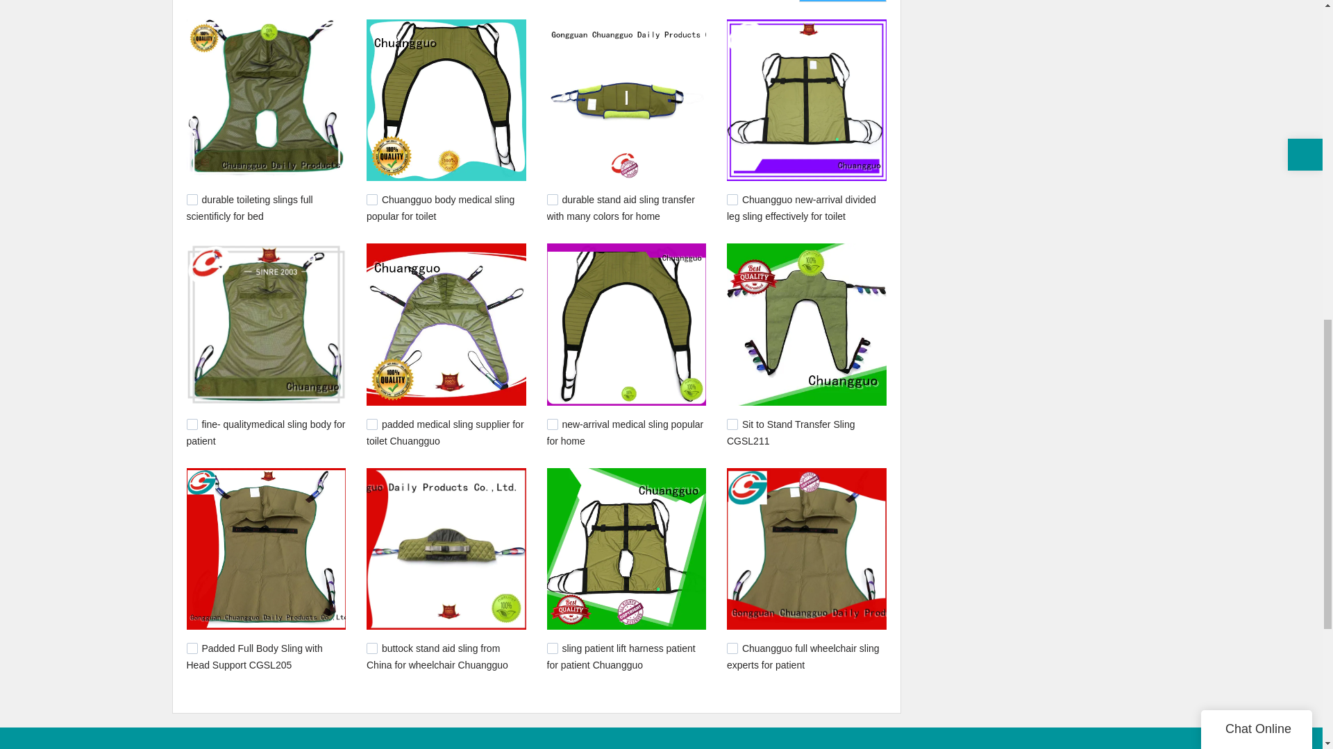 The width and height of the screenshot is (1333, 749). What do you see at coordinates (553, 199) in the screenshot?
I see `2756` at bounding box center [553, 199].